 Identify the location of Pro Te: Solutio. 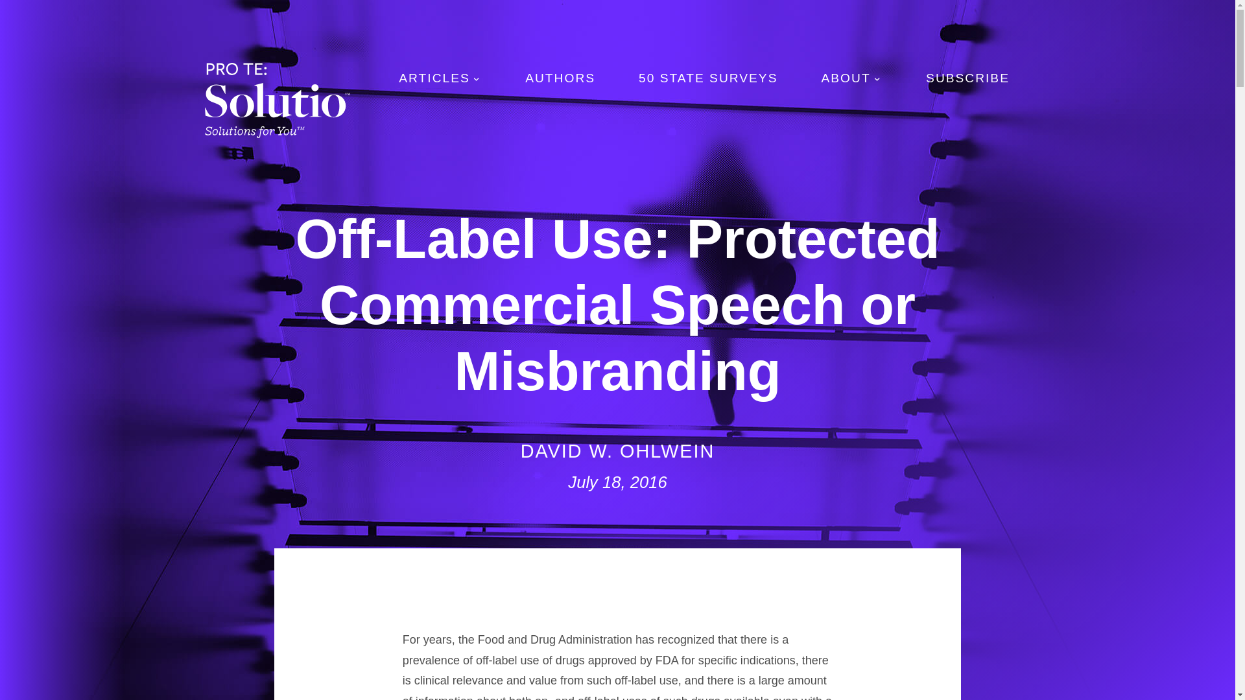
(276, 98).